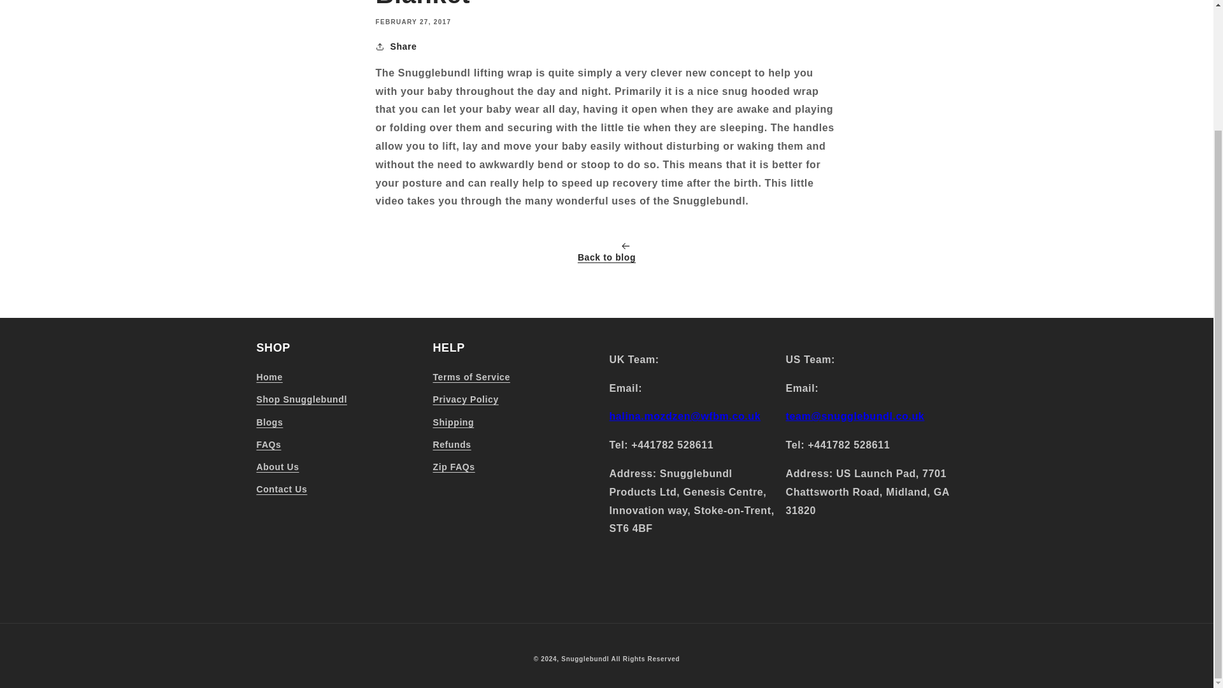  Describe the element at coordinates (452, 445) in the screenshot. I see `Refunds` at that location.